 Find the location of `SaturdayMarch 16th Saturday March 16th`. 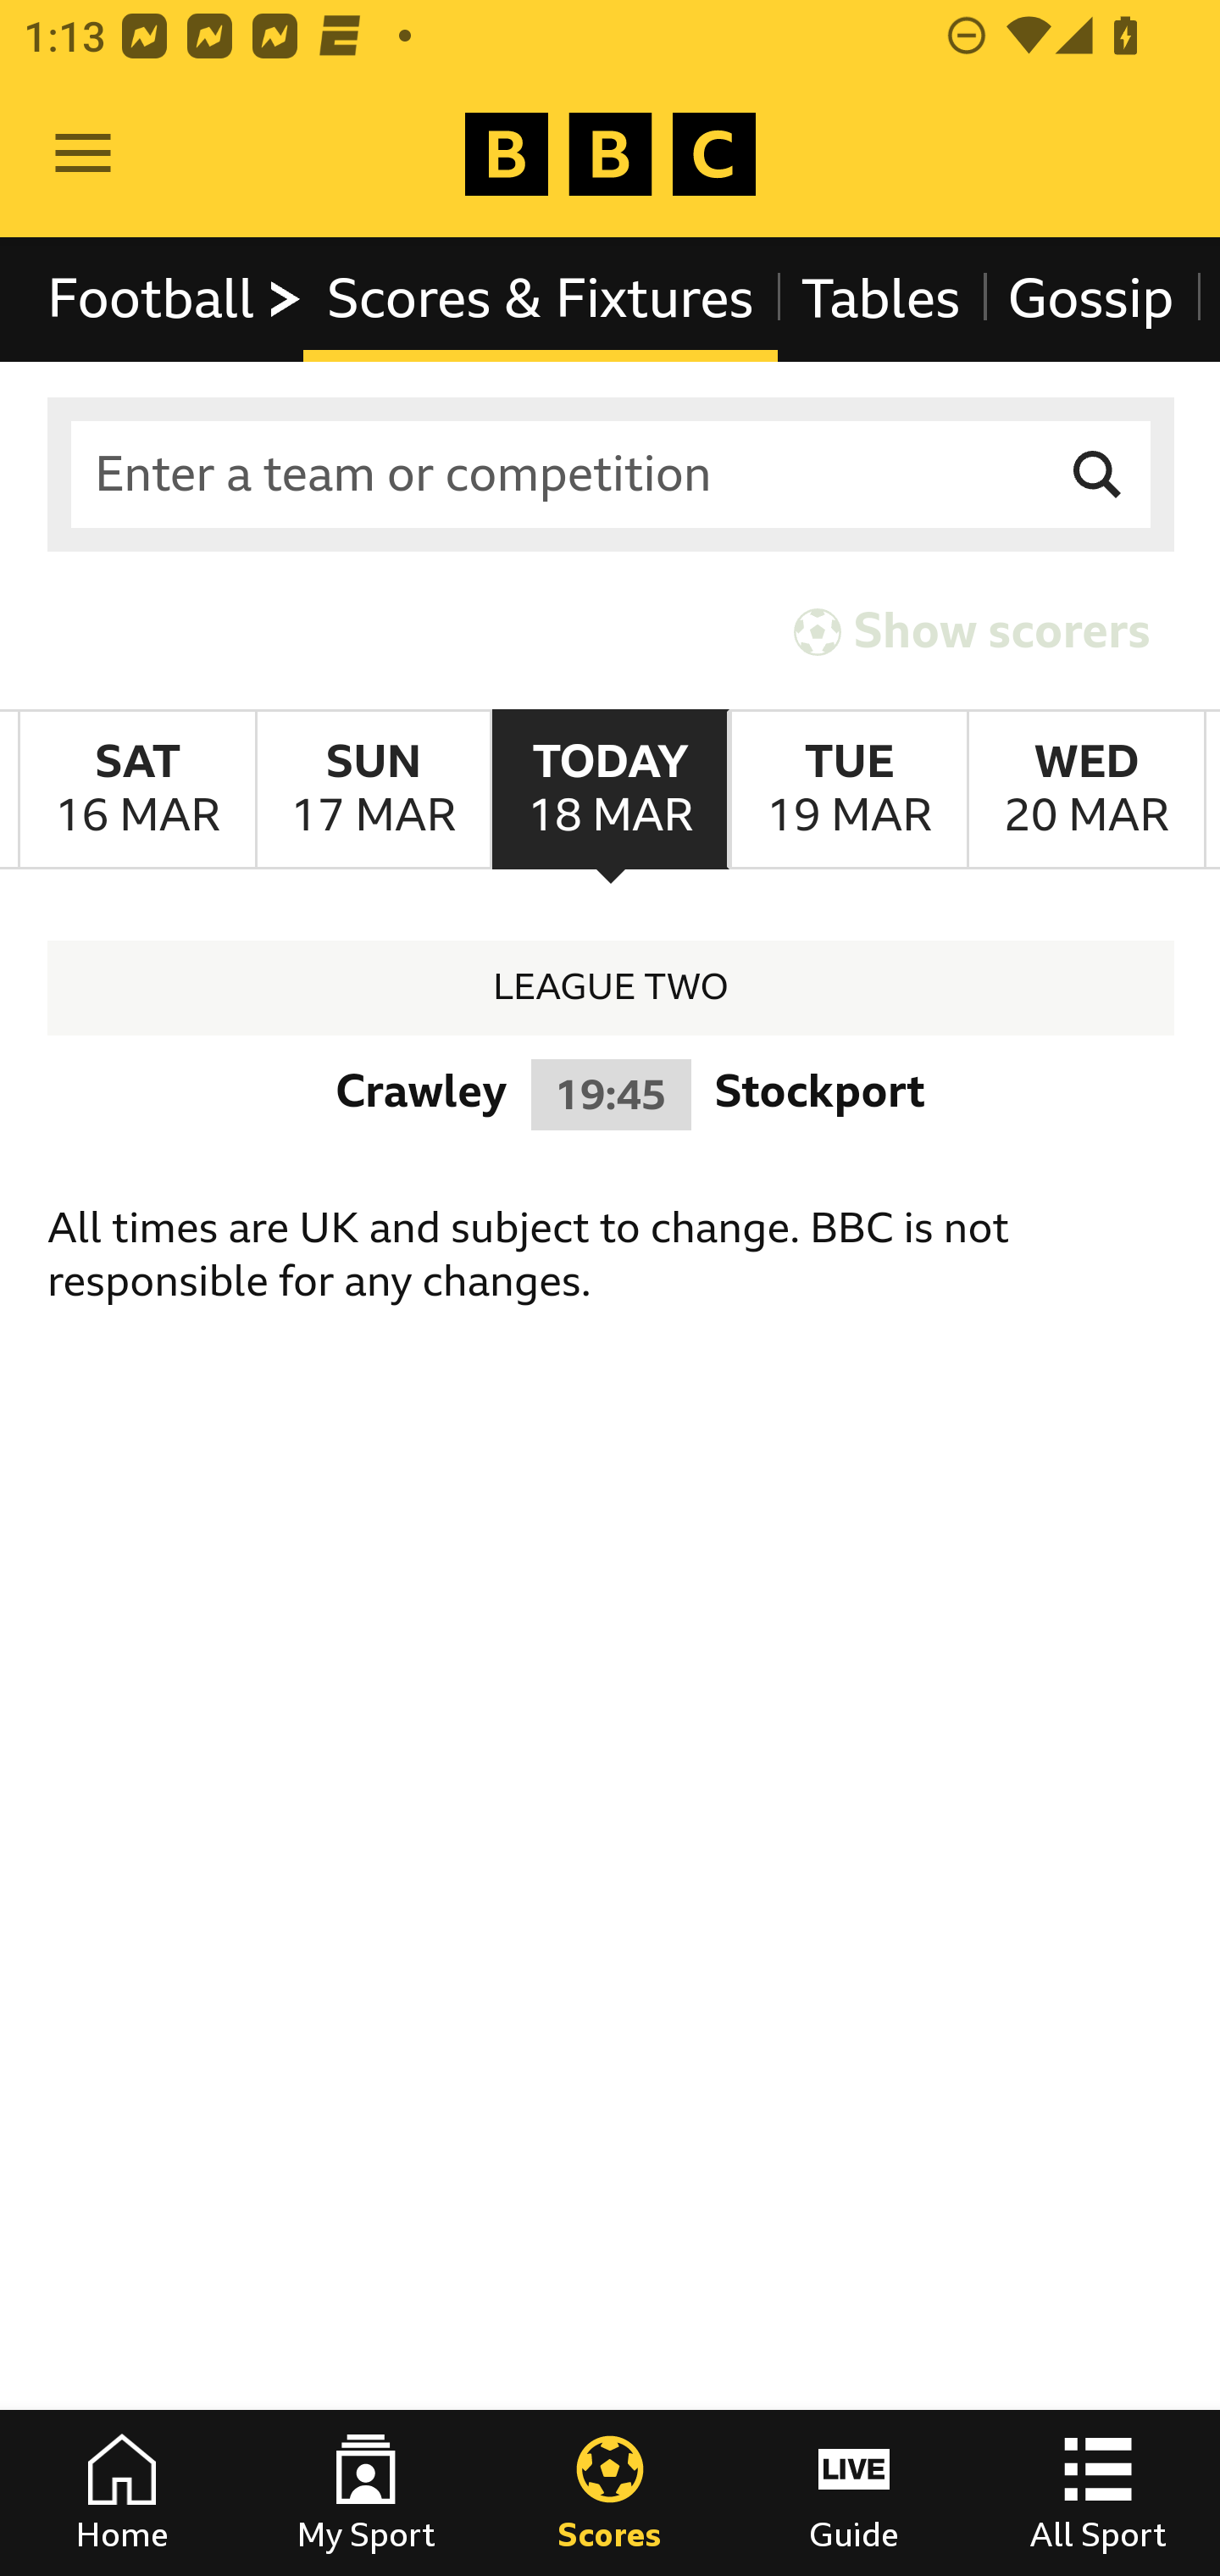

SaturdayMarch 16th Saturday March 16th is located at coordinates (137, 790).